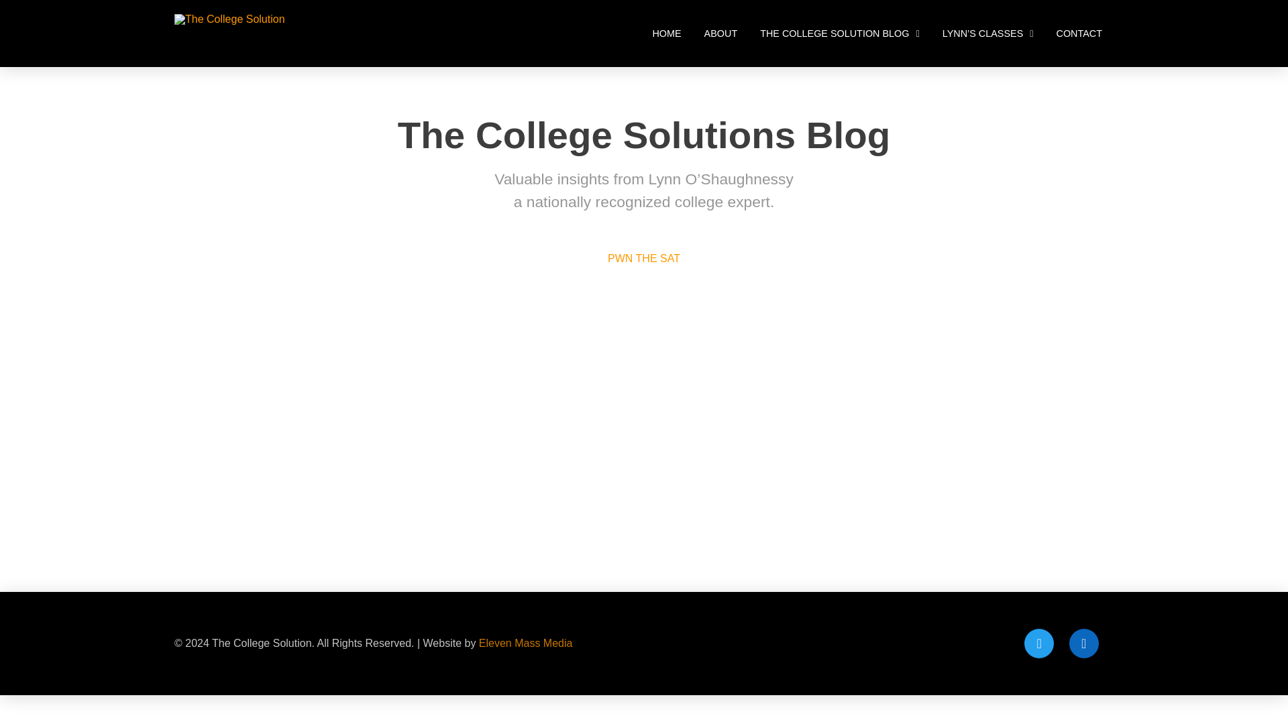 The width and height of the screenshot is (1288, 724). I want to click on ABOUT, so click(720, 34).